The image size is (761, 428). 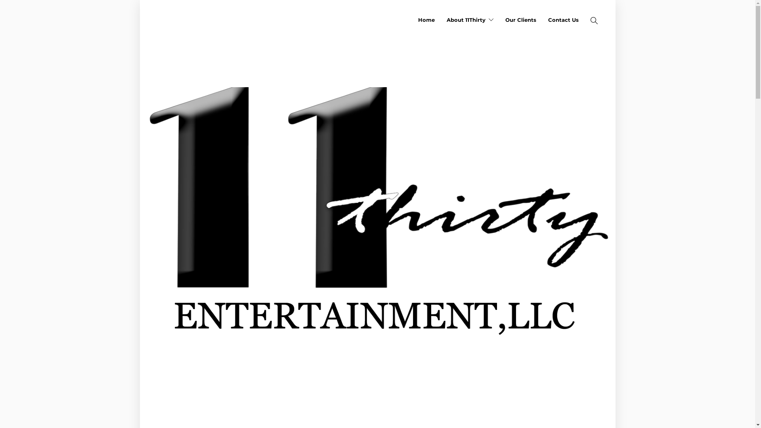 What do you see at coordinates (470, 20) in the screenshot?
I see `About 11Thirty` at bounding box center [470, 20].